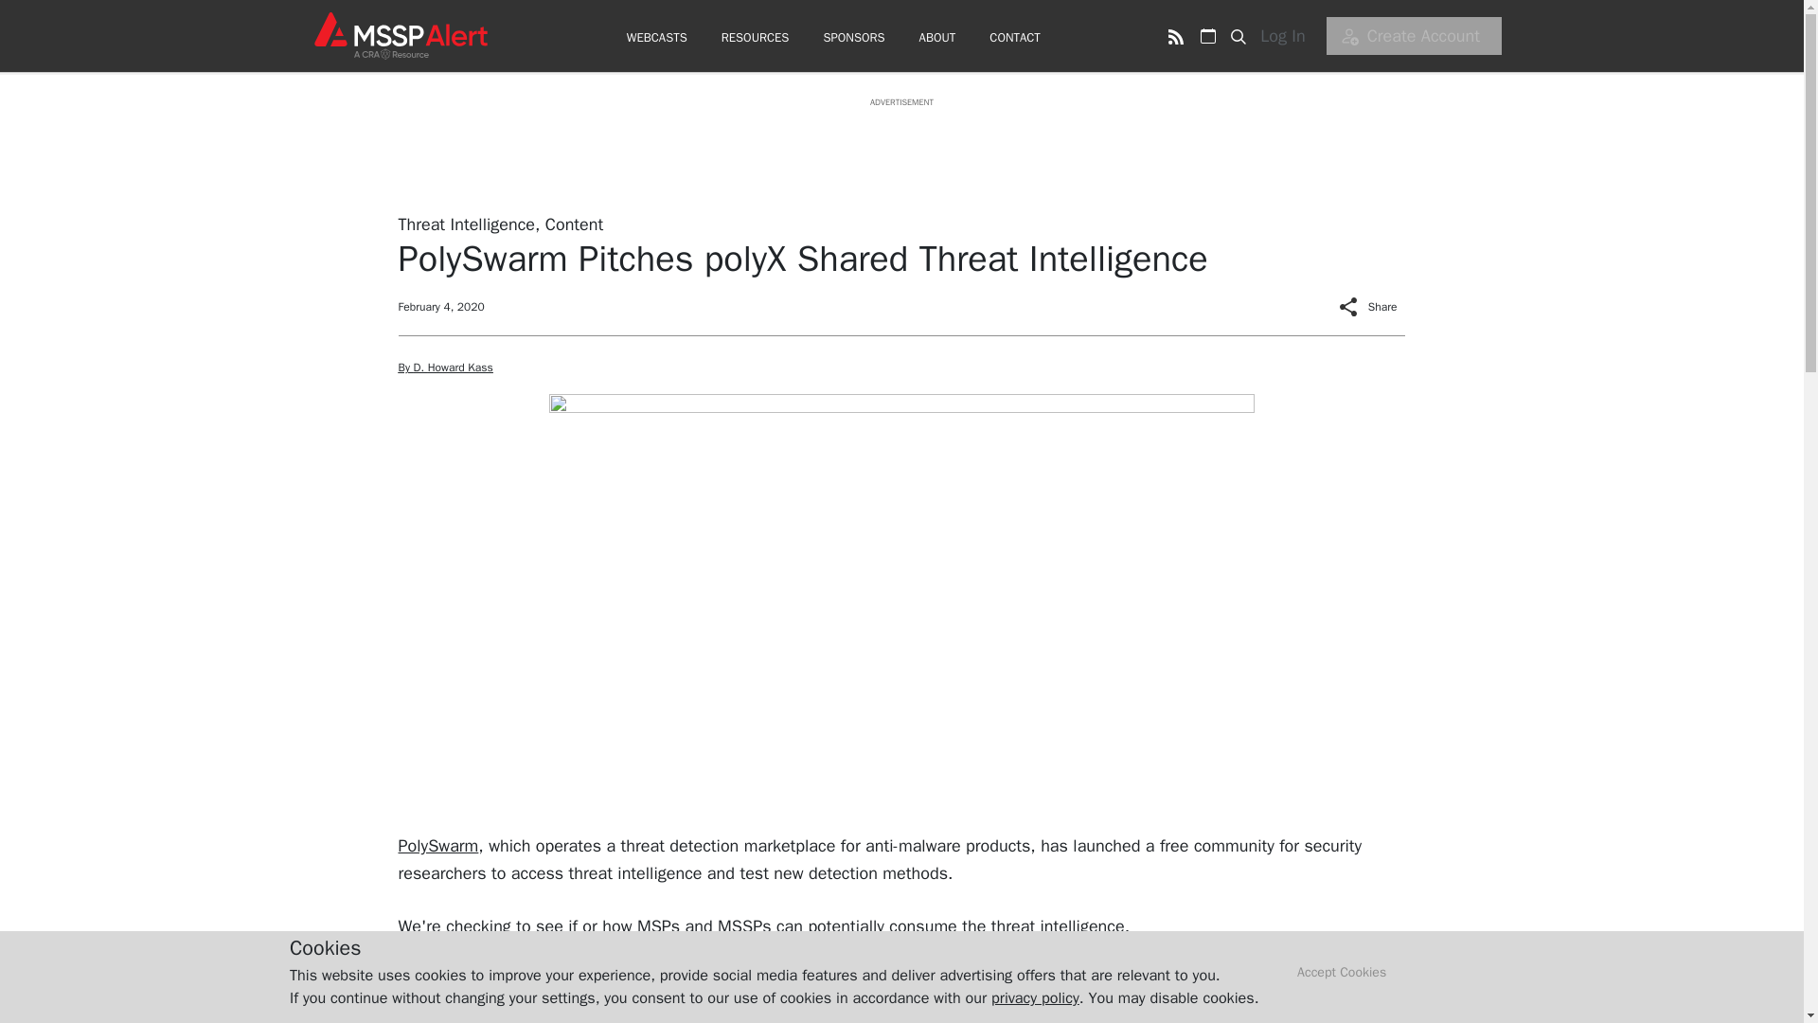 This screenshot has height=1023, width=1818. I want to click on Threat Intelligence, so click(466, 224).